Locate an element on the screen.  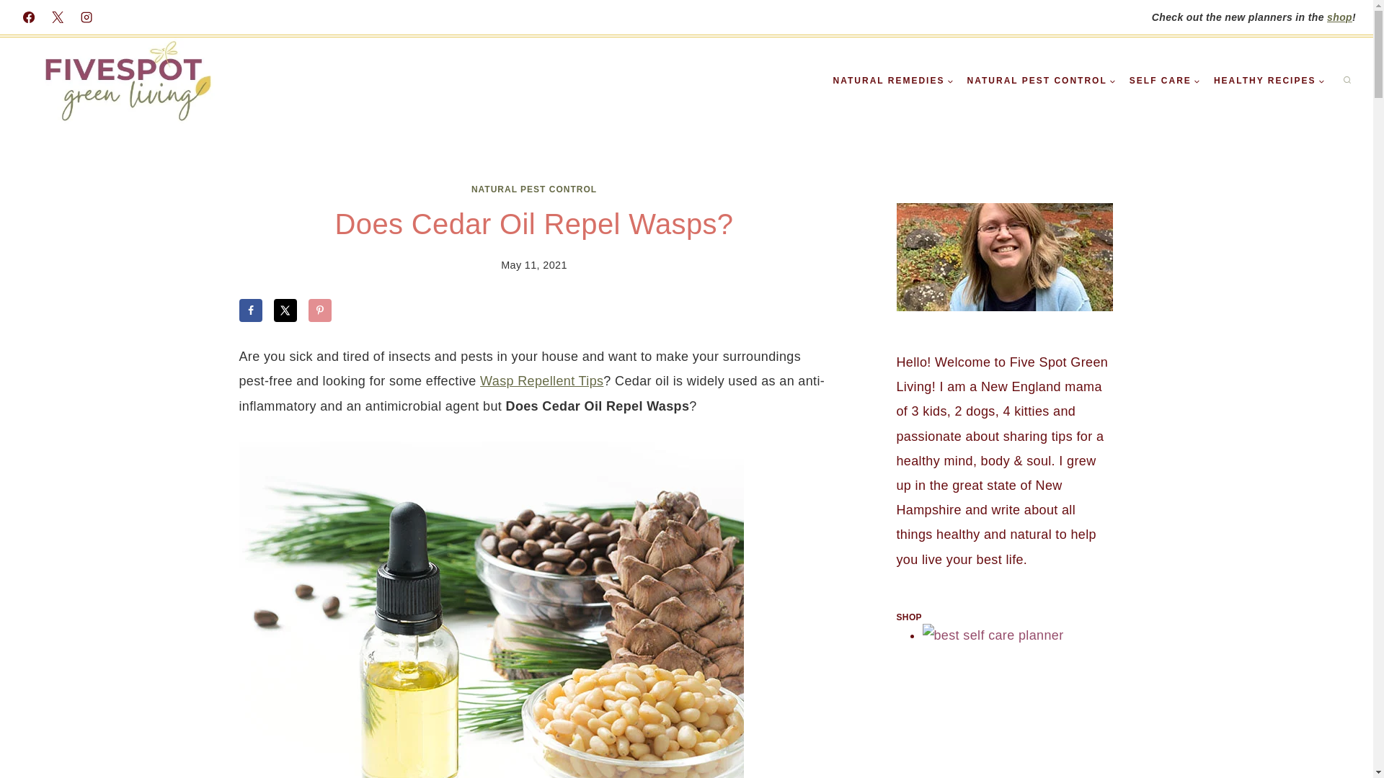
Share on X is located at coordinates (285, 310).